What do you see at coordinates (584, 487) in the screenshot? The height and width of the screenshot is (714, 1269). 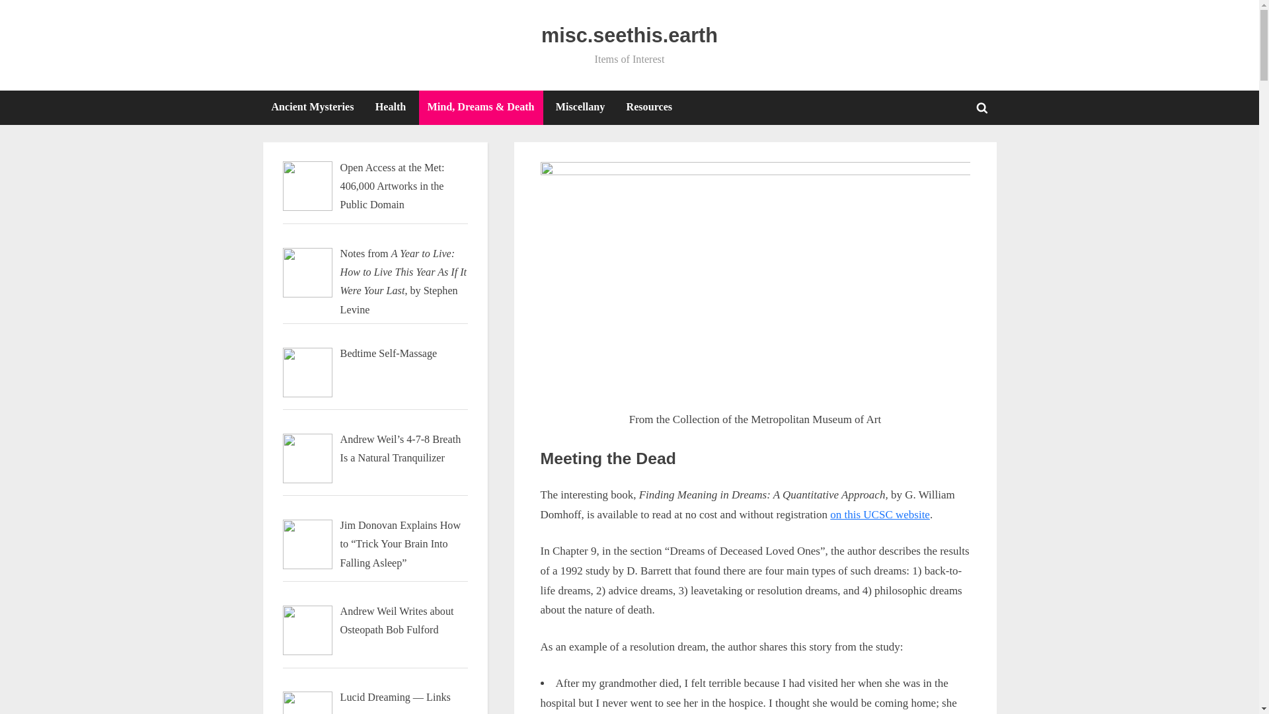 I see `Bedtime Self-Massage` at bounding box center [584, 487].